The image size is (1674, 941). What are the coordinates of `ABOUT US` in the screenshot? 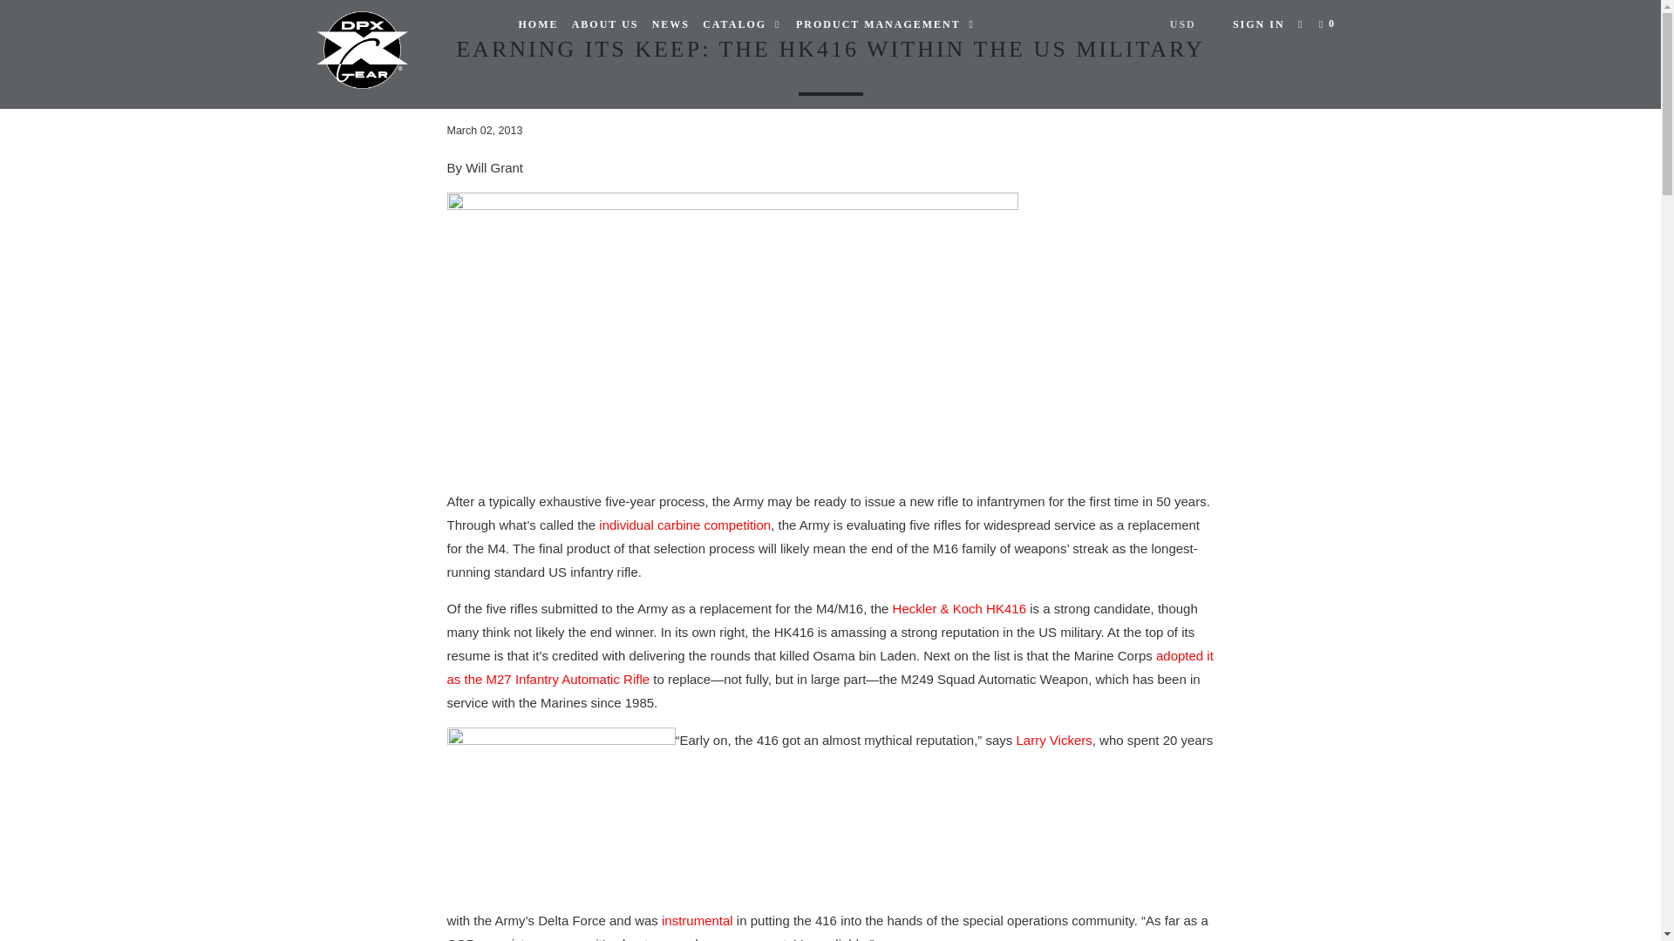 It's located at (605, 24).